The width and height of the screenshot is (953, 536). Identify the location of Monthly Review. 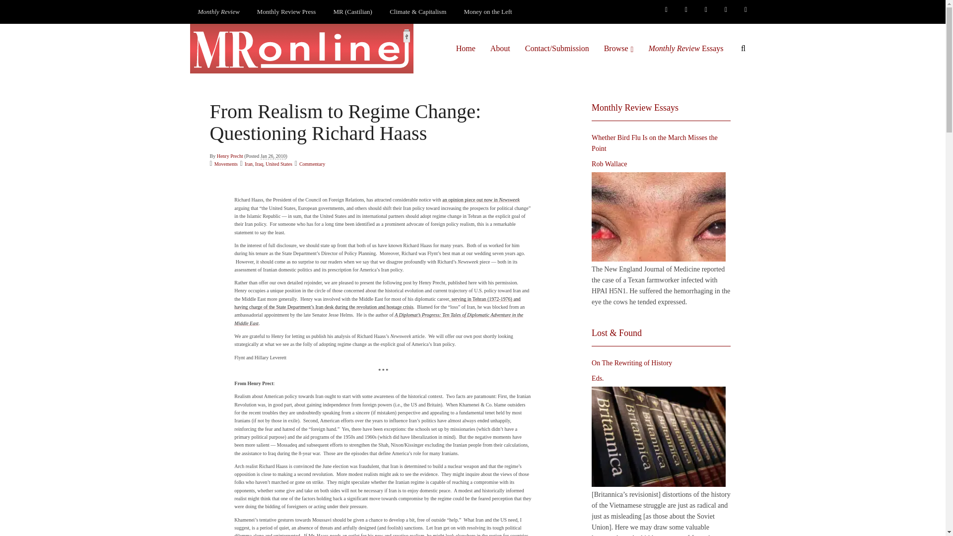
(218, 12).